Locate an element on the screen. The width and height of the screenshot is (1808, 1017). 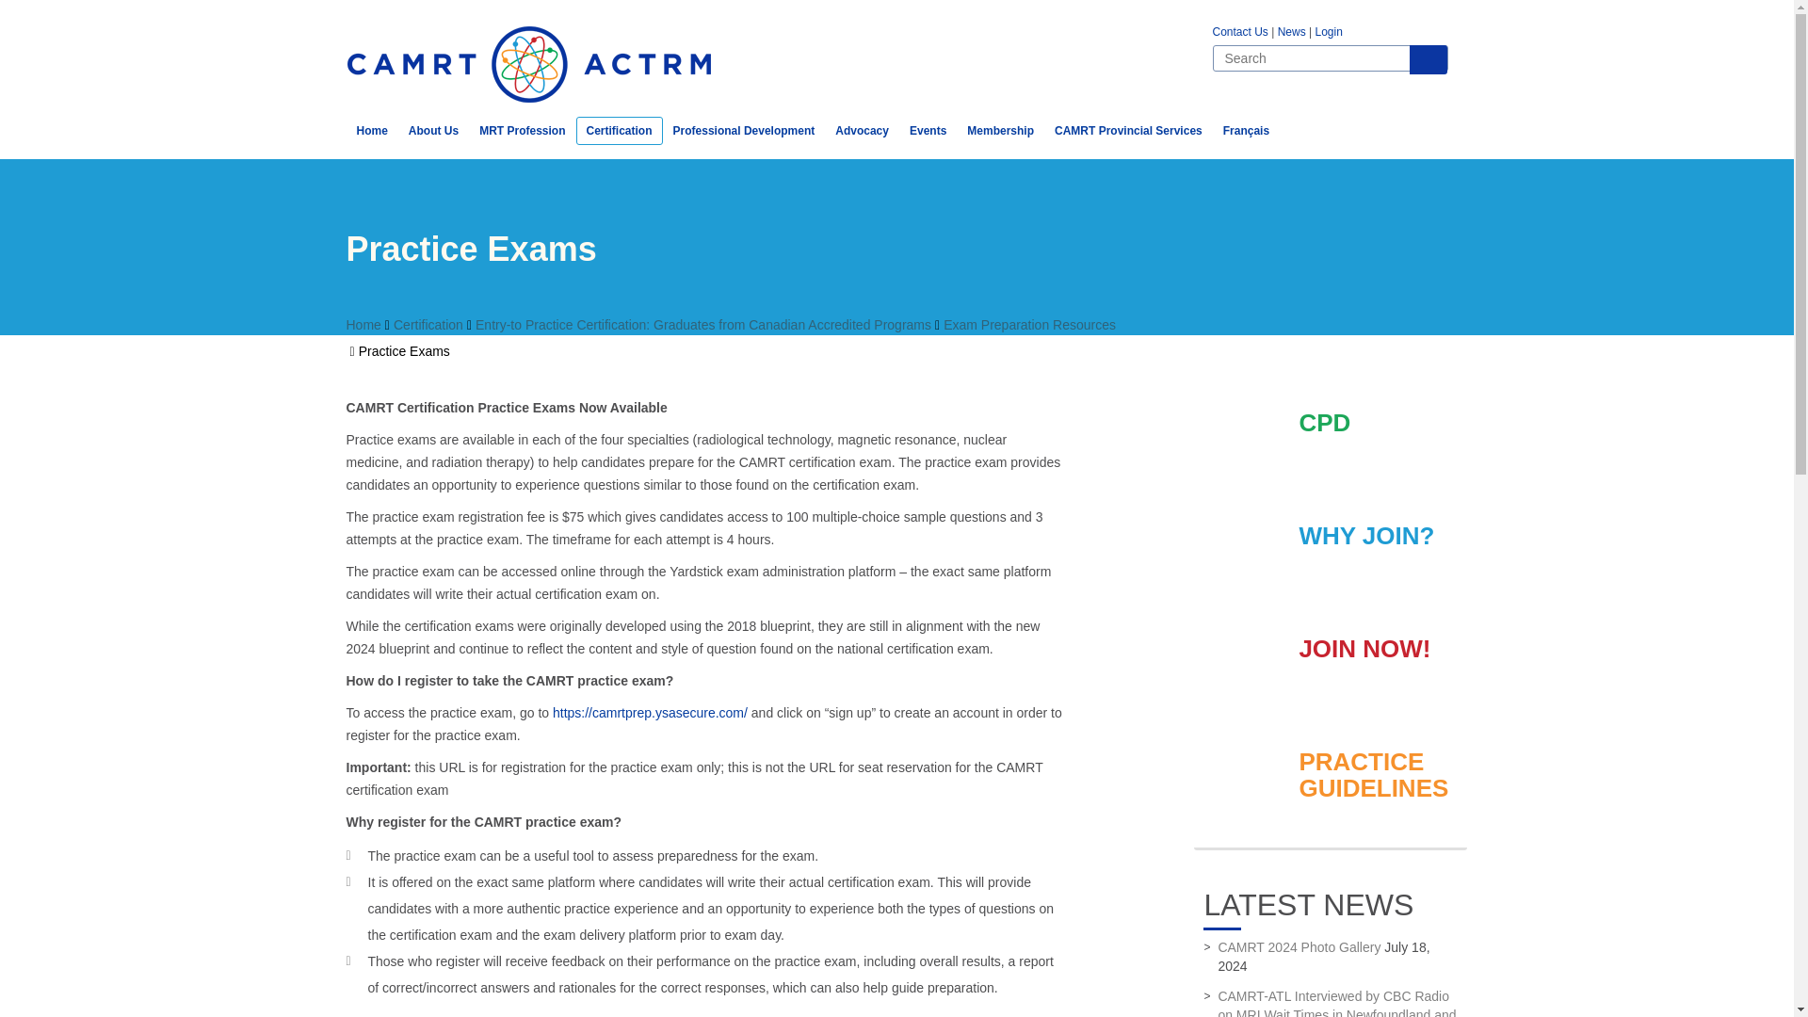
About Us is located at coordinates (433, 131).